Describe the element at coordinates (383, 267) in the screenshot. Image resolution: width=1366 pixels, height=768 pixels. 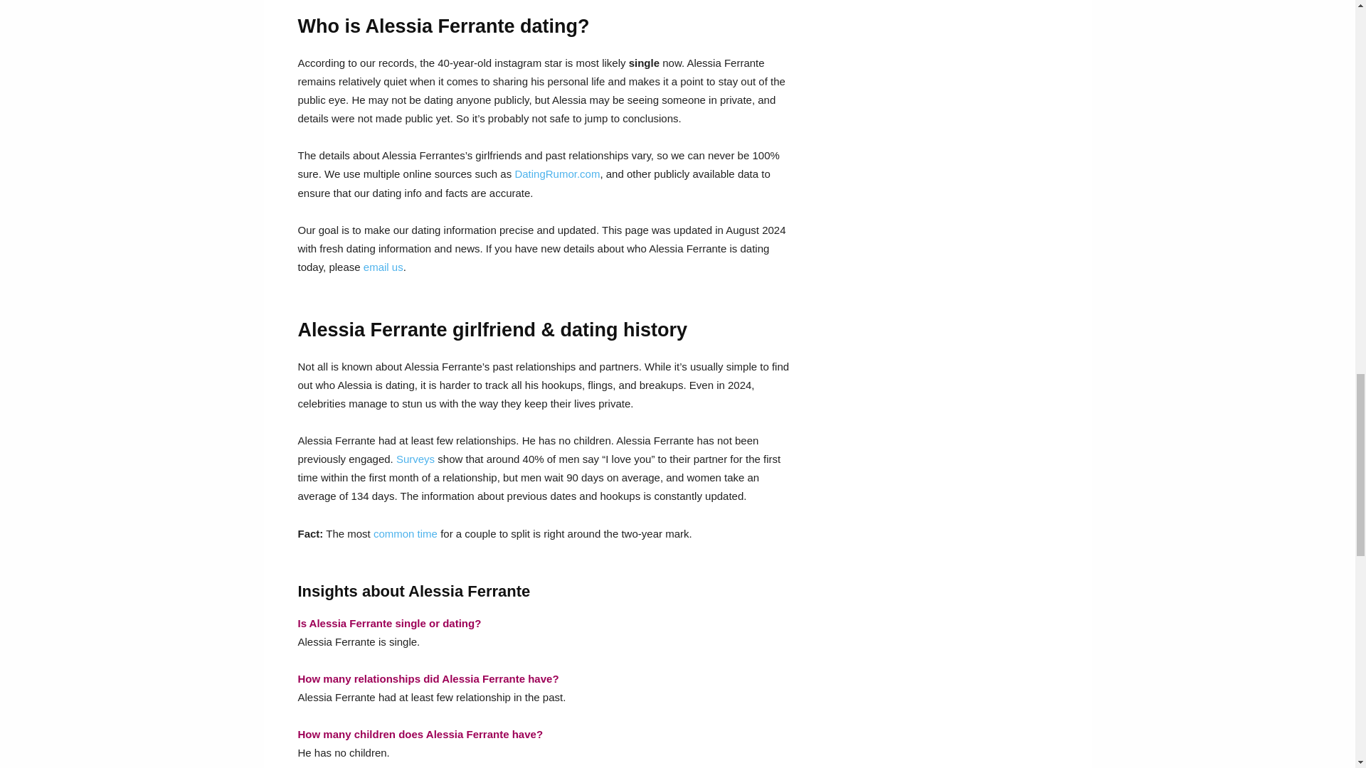
I see `Contact CelebsInsights` at that location.